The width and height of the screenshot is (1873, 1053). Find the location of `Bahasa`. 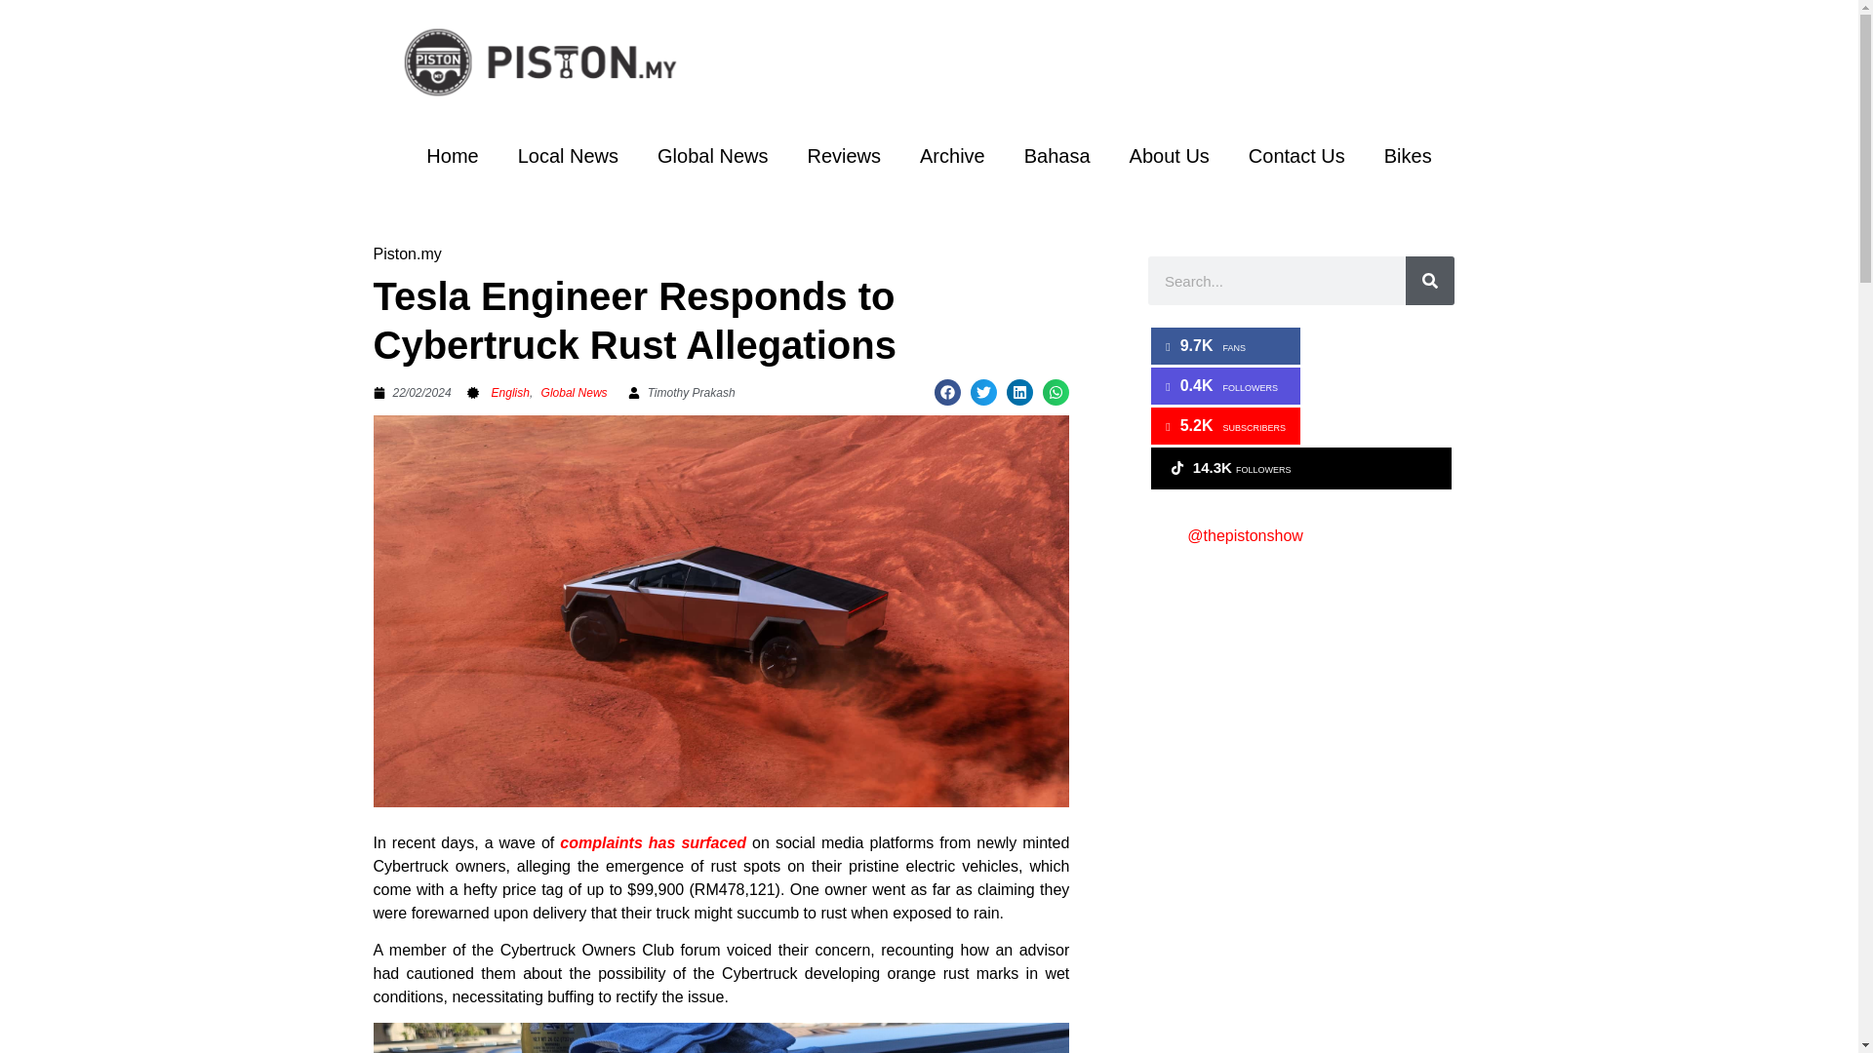

Bahasa is located at coordinates (1057, 156).